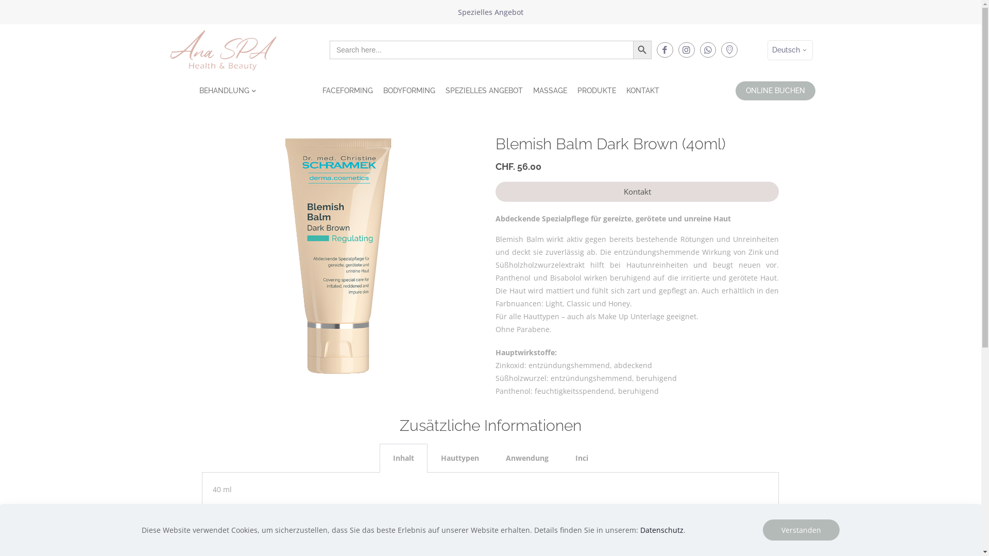 The image size is (989, 556). I want to click on Spezielles Angebot, so click(490, 12).